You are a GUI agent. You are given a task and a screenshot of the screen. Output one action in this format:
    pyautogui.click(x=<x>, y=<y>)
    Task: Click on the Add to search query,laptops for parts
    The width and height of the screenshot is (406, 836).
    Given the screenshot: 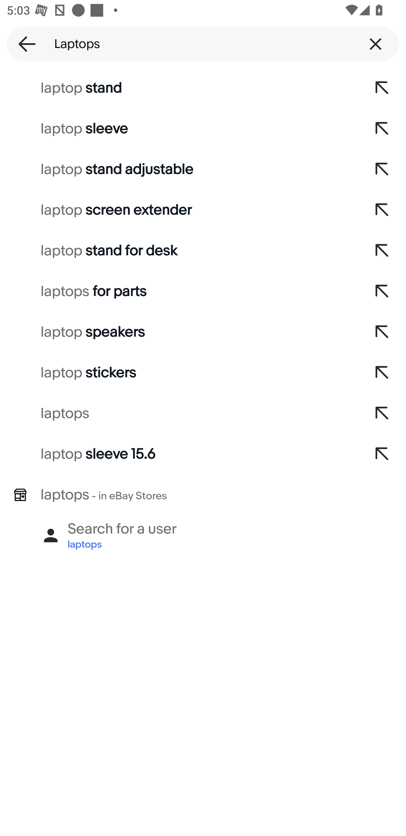 What is the action you would take?
    pyautogui.click(x=382, y=291)
    